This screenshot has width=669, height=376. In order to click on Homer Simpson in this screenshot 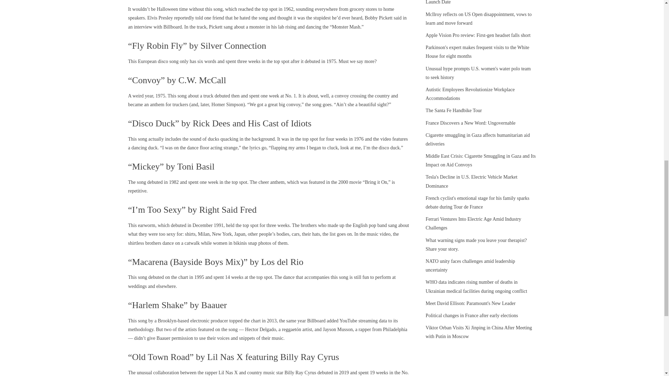, I will do `click(227, 104)`.